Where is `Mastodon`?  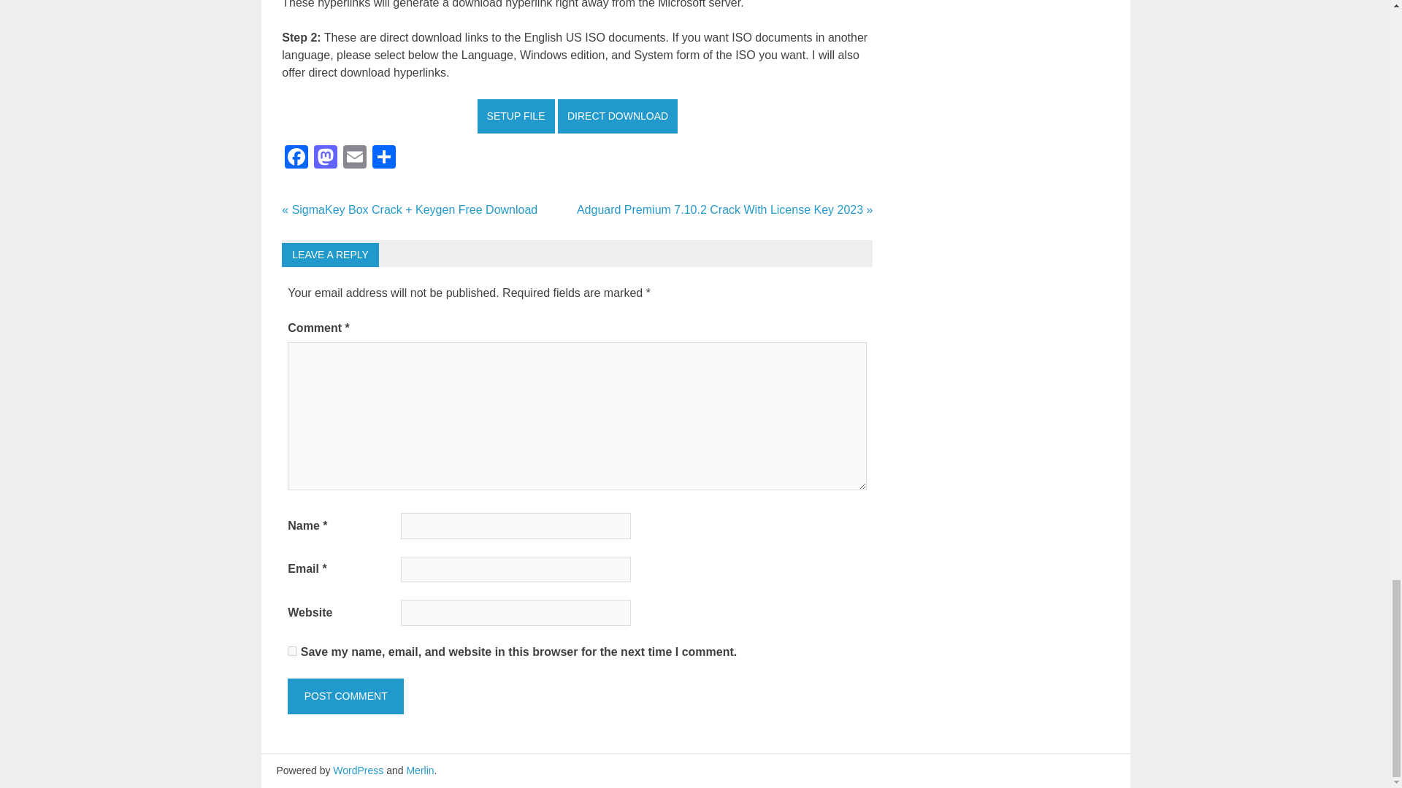
Mastodon is located at coordinates (326, 158).